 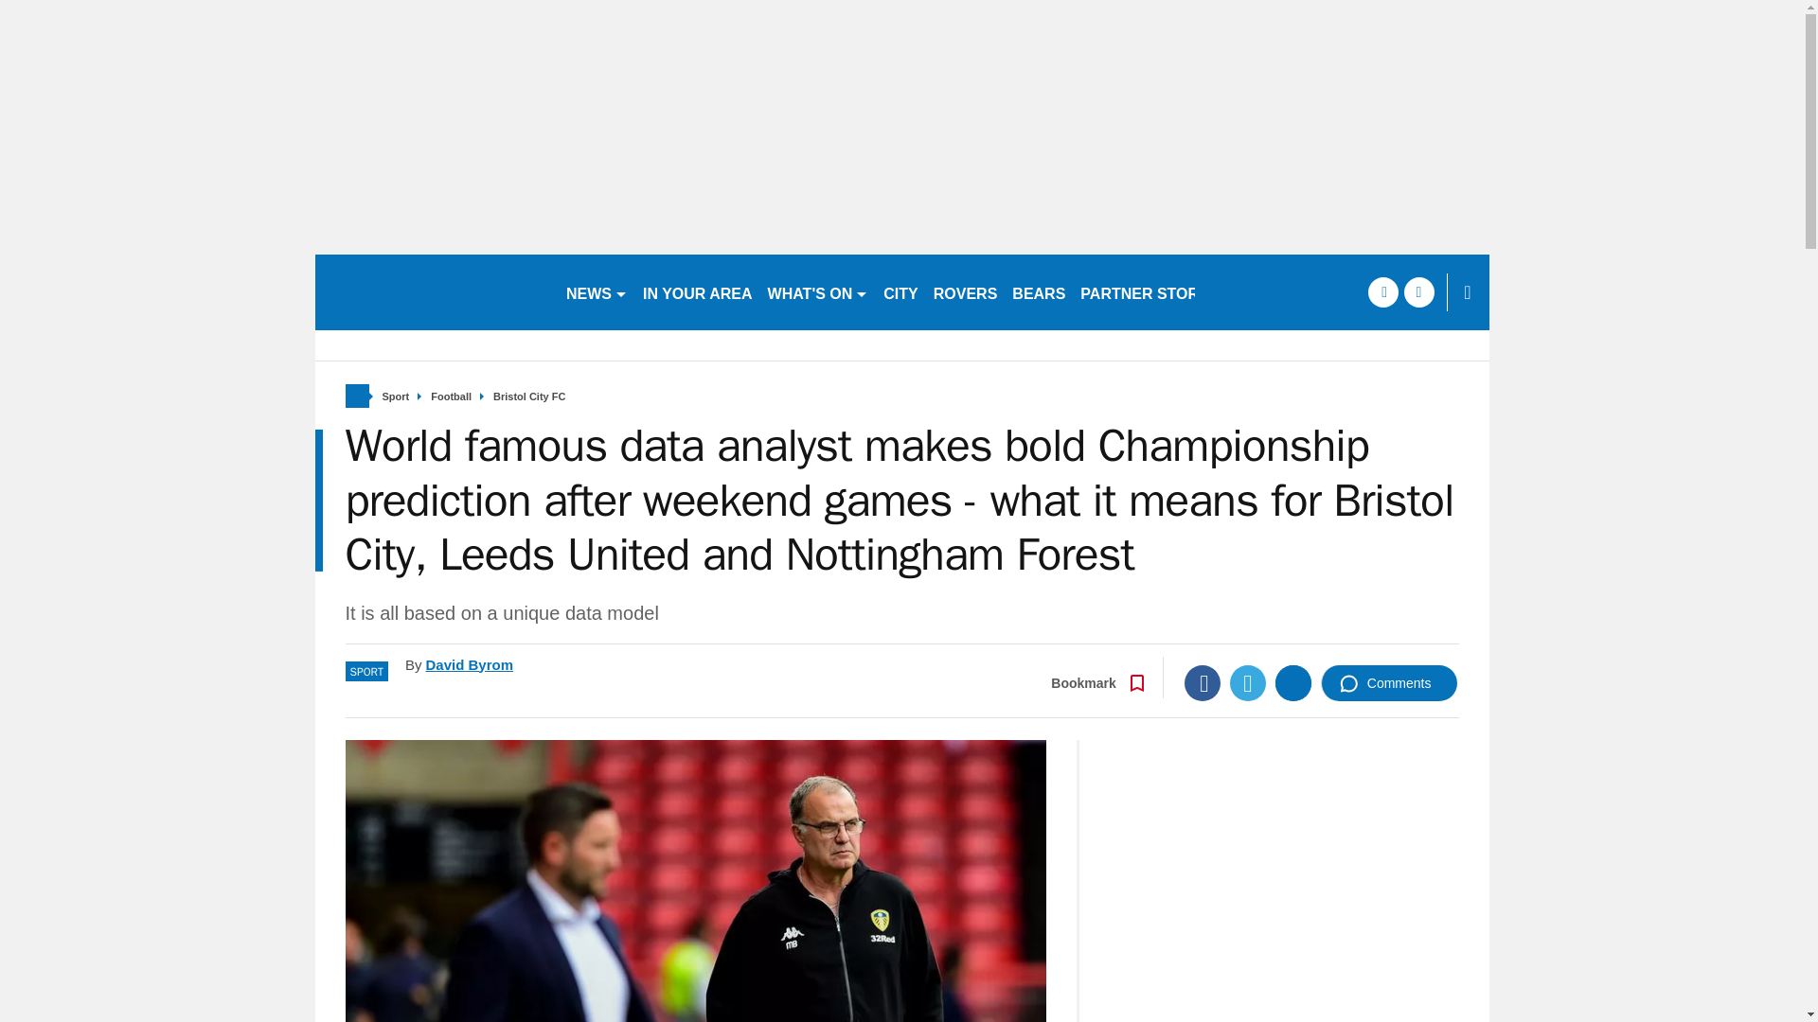 What do you see at coordinates (432, 291) in the screenshot?
I see `bristolpost` at bounding box center [432, 291].